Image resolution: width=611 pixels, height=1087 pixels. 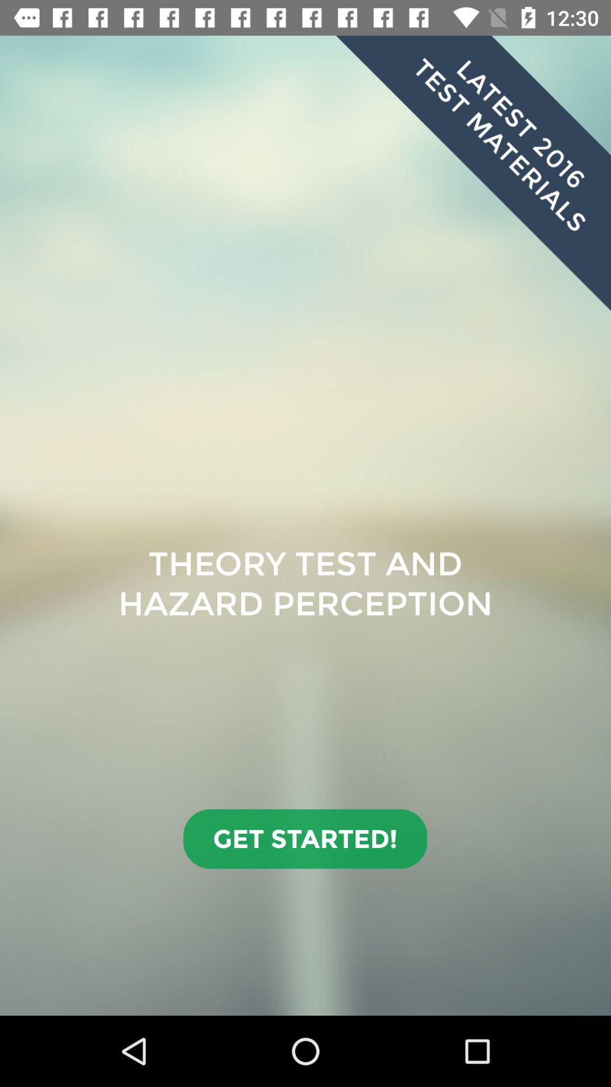 What do you see at coordinates (305, 839) in the screenshot?
I see `turn off the get started! icon` at bounding box center [305, 839].